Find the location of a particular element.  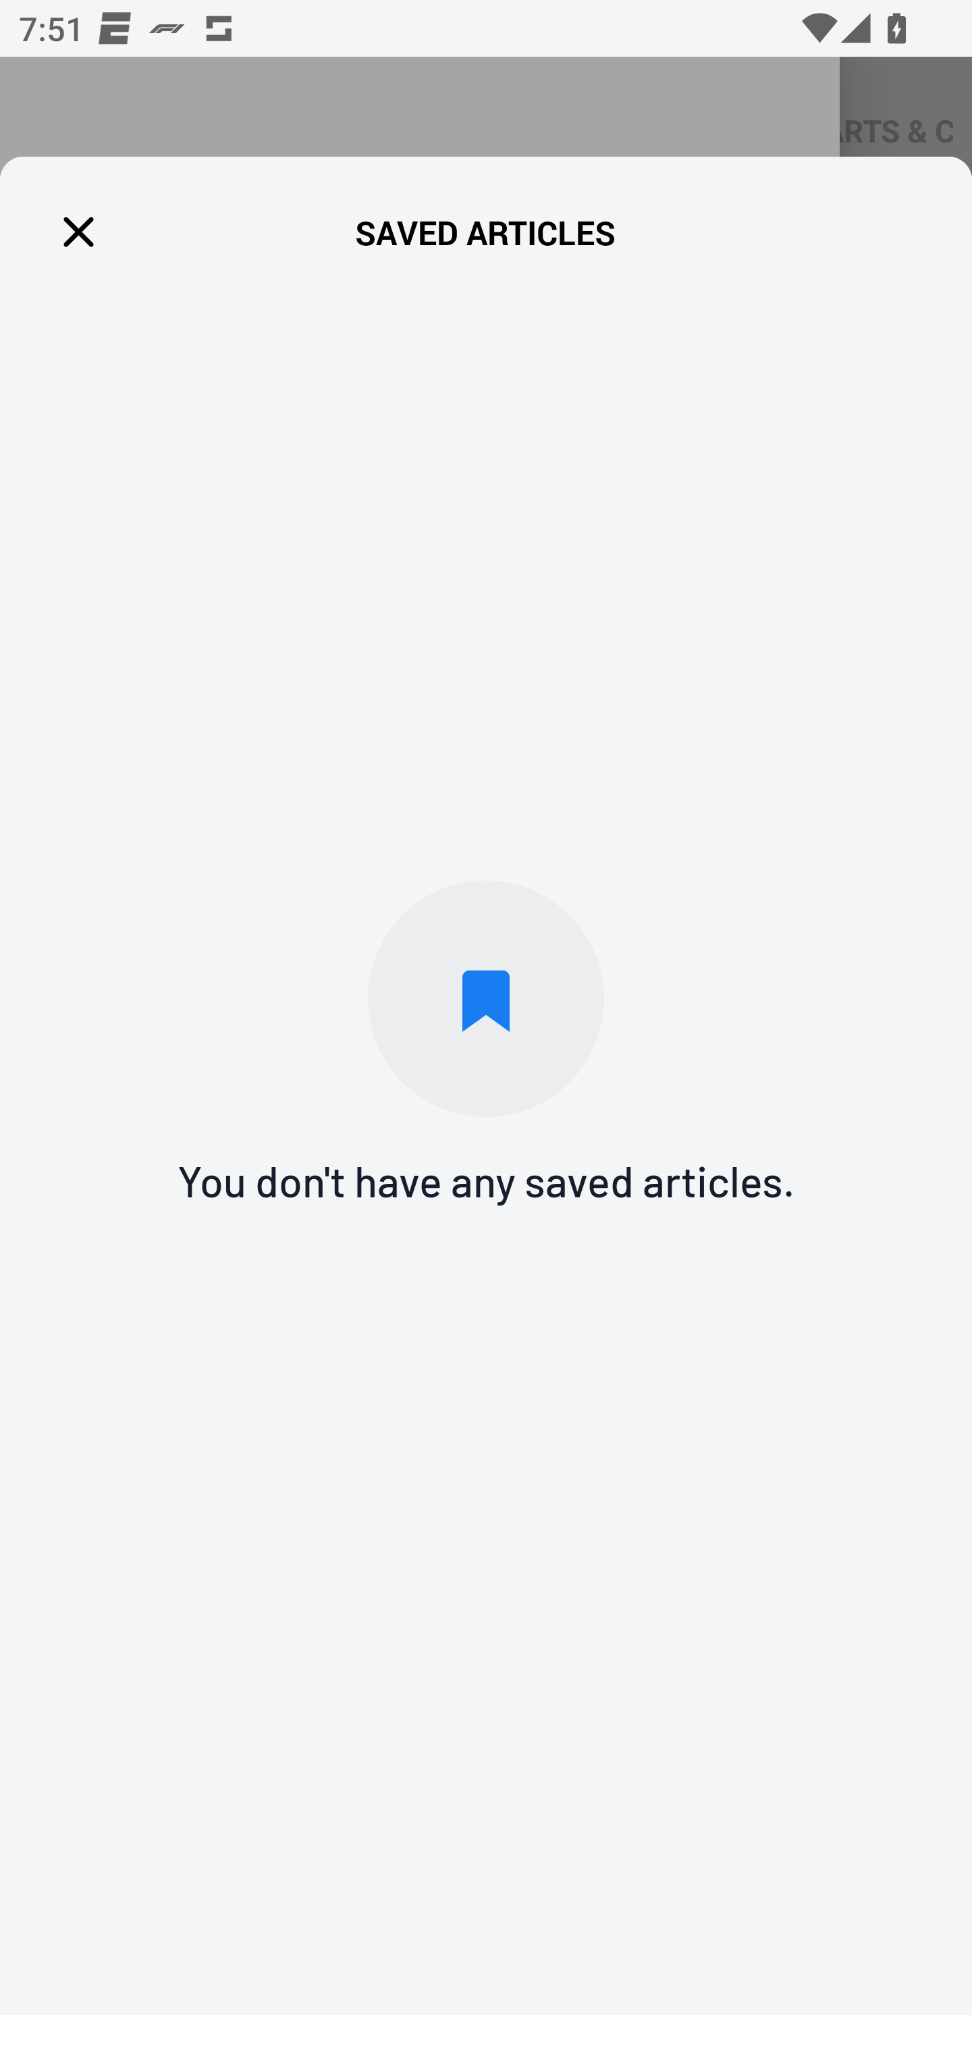

Close sheet is located at coordinates (486, 107).